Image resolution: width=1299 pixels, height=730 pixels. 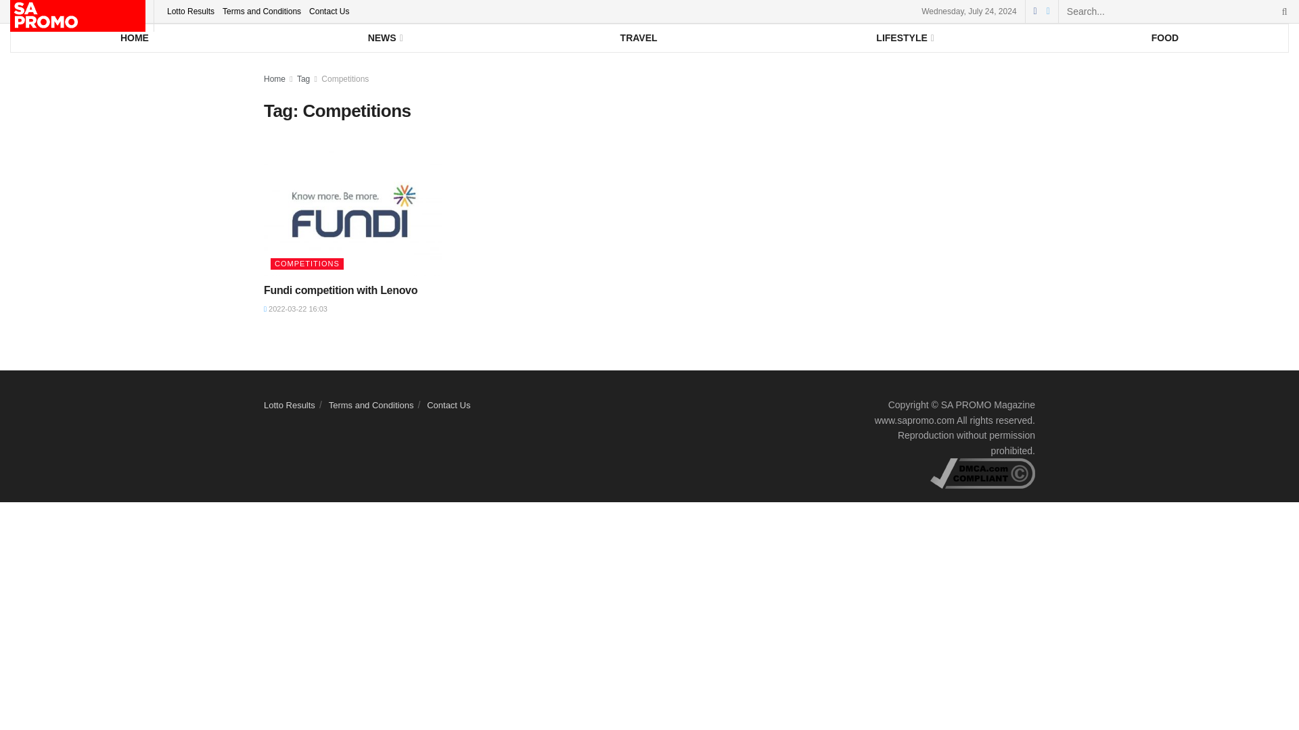 What do you see at coordinates (134, 38) in the screenshot?
I see `HOME` at bounding box center [134, 38].